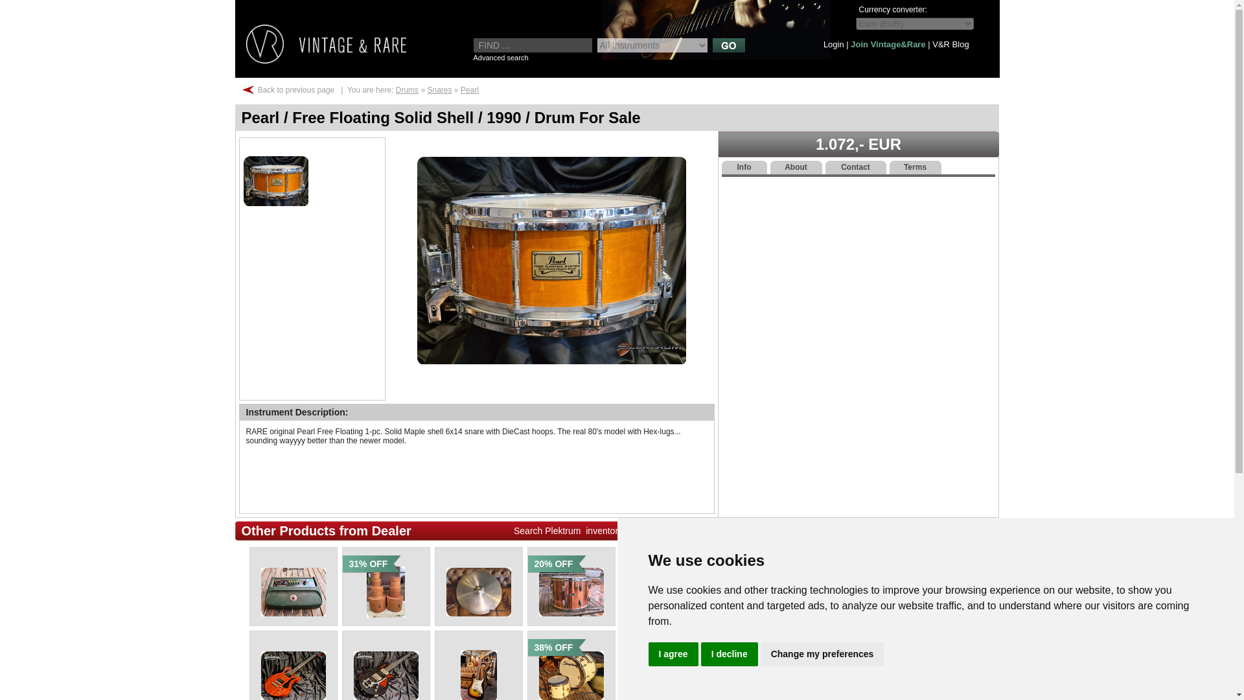  What do you see at coordinates (407, 89) in the screenshot?
I see `Drums` at bounding box center [407, 89].